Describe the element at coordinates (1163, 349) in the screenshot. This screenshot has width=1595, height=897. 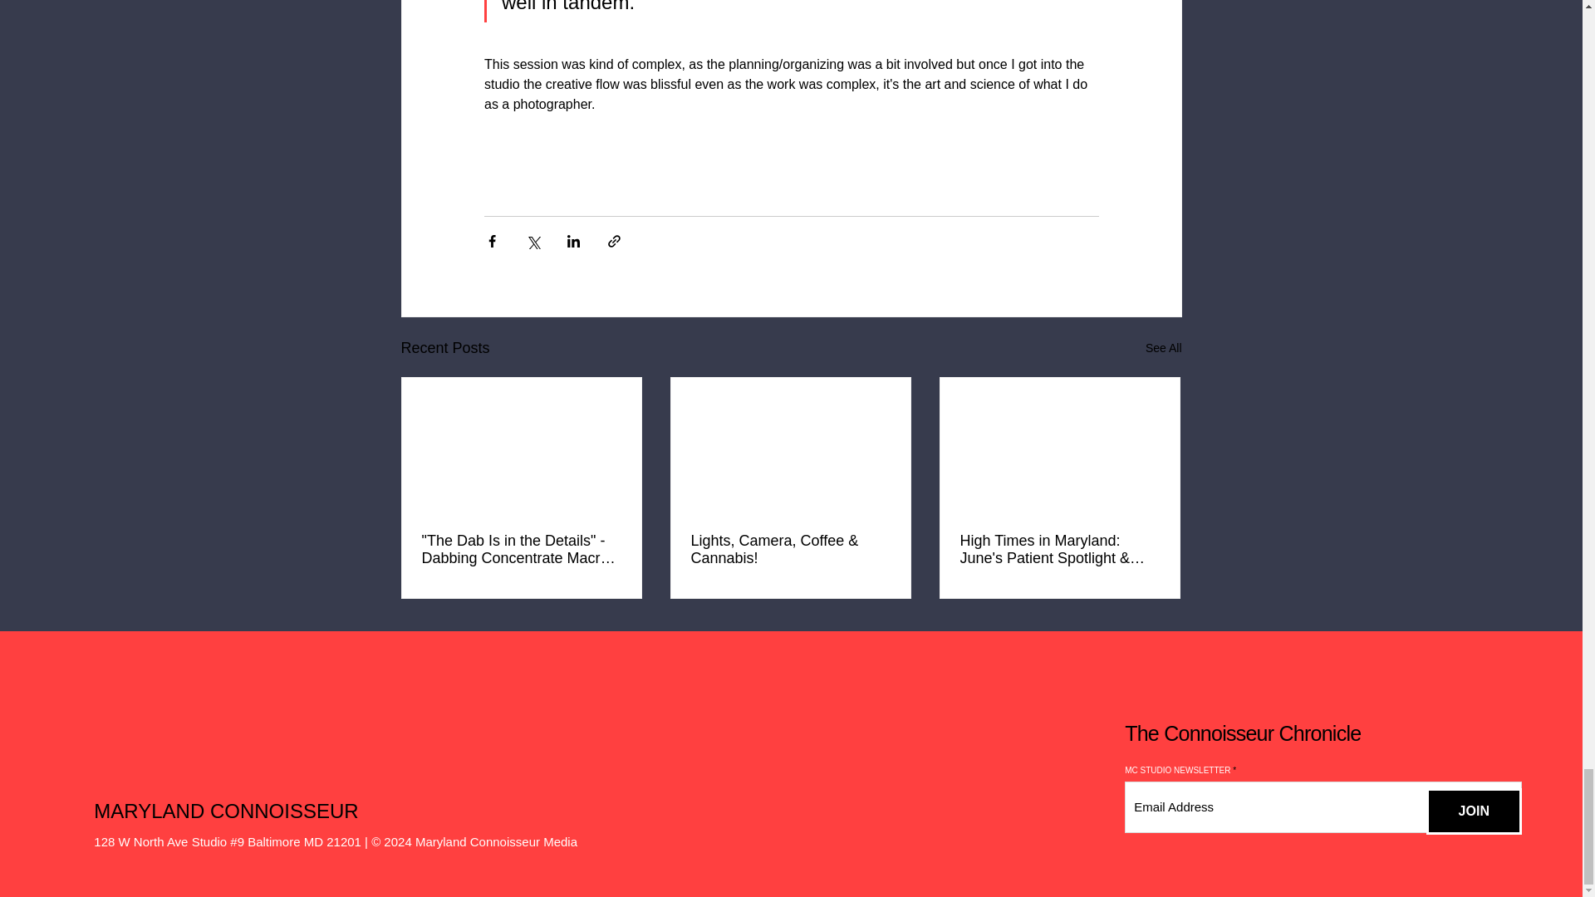
I see `See All` at that location.